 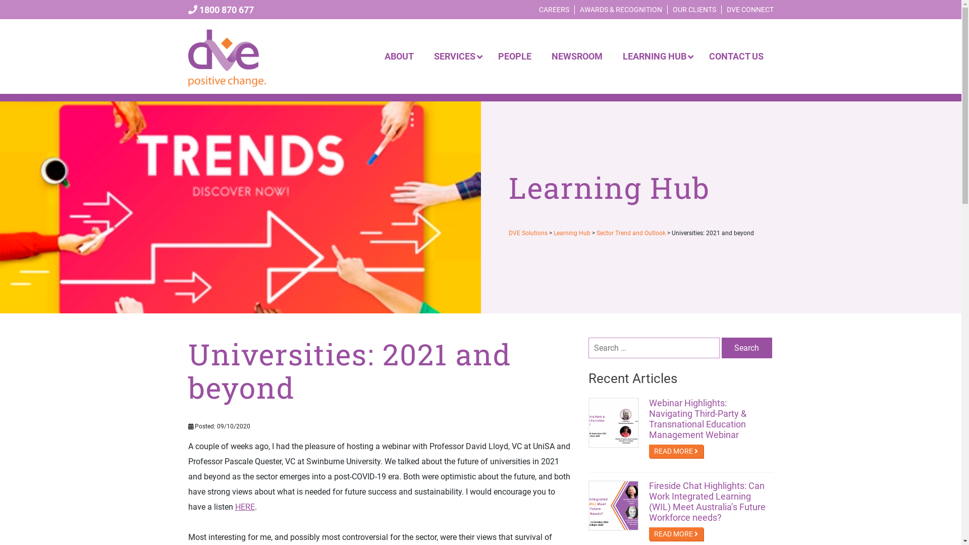 I want to click on DVE Positive Change, so click(x=228, y=56).